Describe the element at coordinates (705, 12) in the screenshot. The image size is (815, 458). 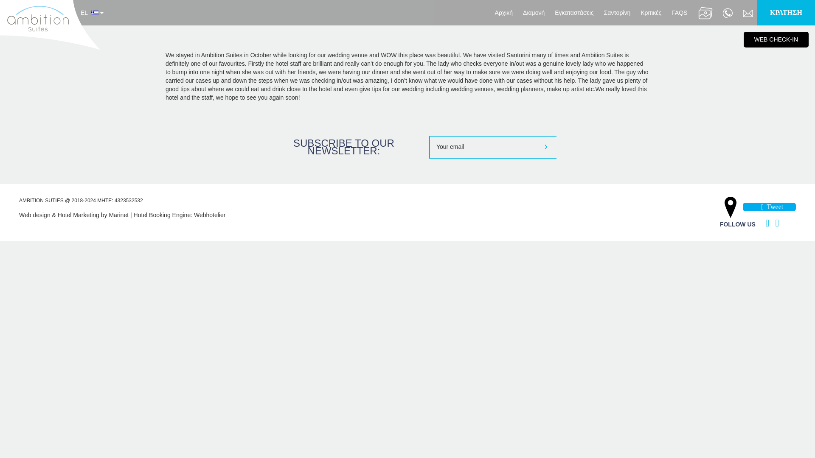
I see `GALLERY` at that location.